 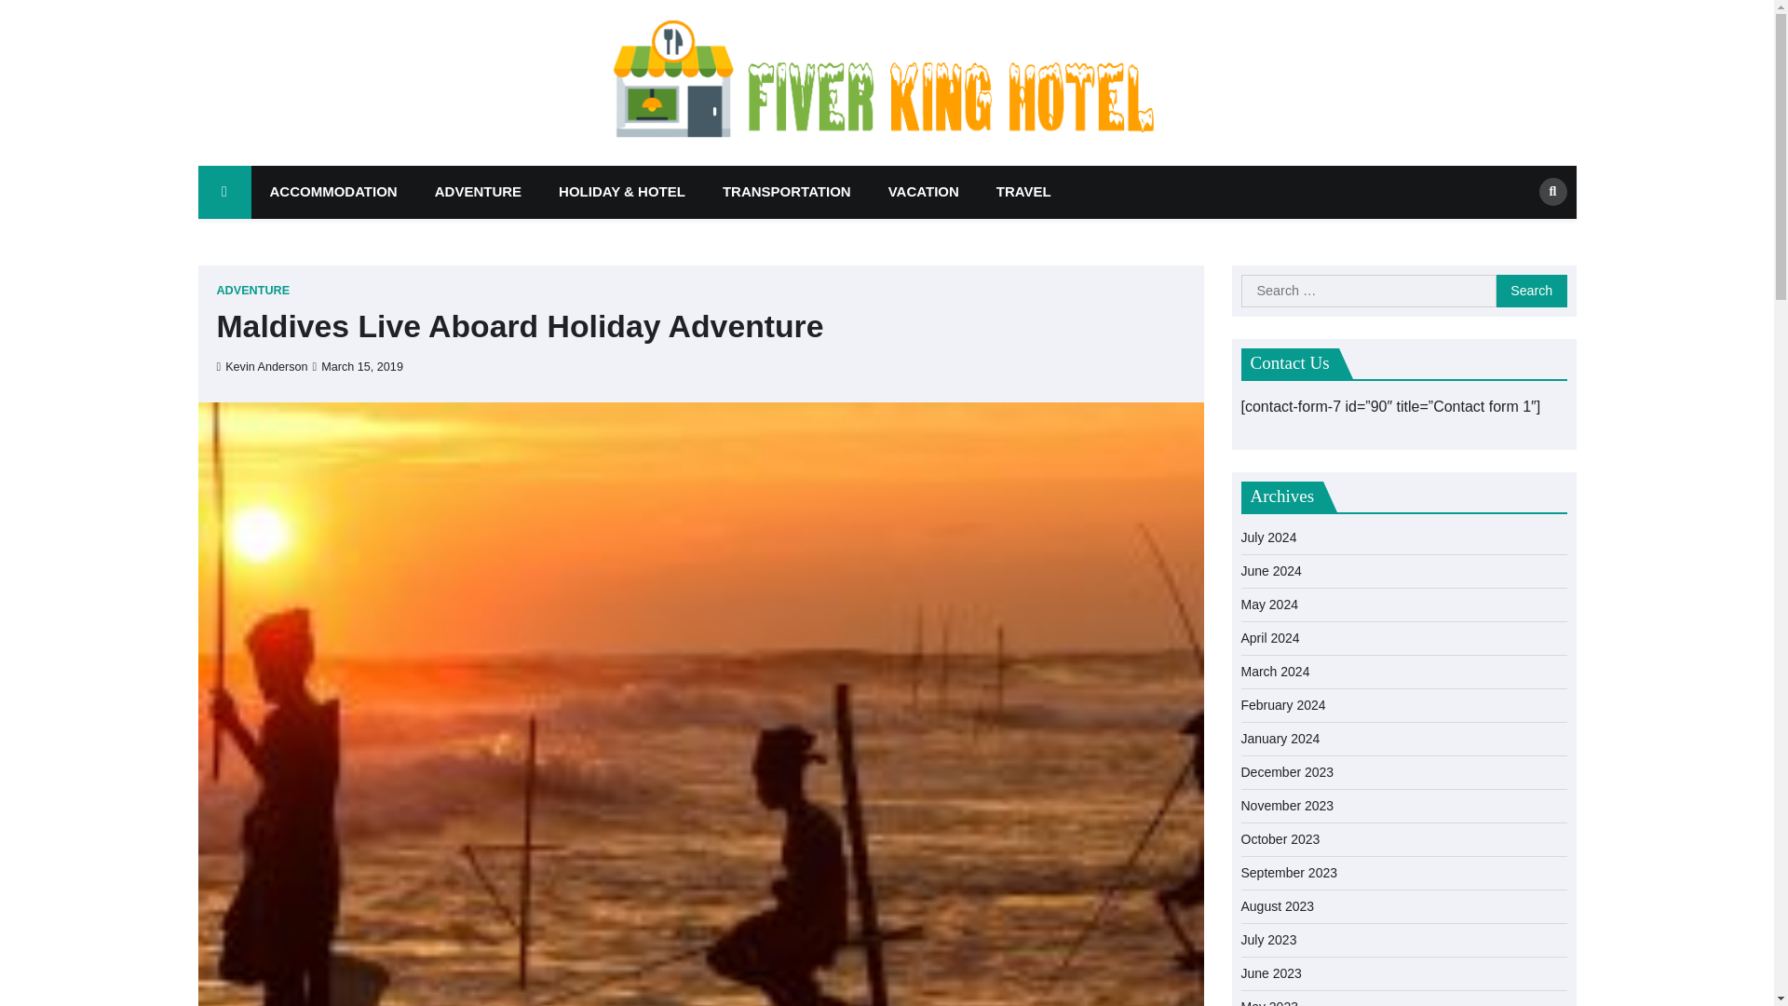 I want to click on March 2024, so click(x=1274, y=671).